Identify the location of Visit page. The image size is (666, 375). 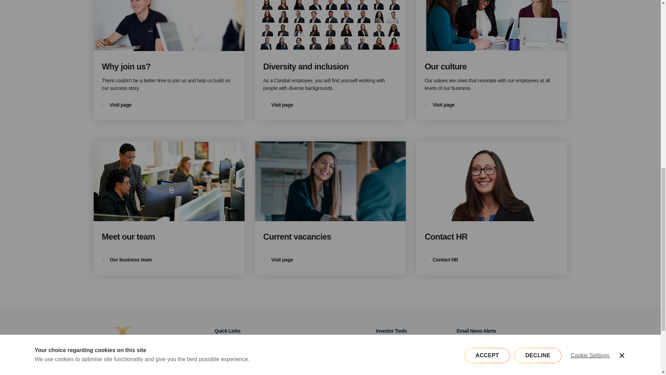
(278, 260).